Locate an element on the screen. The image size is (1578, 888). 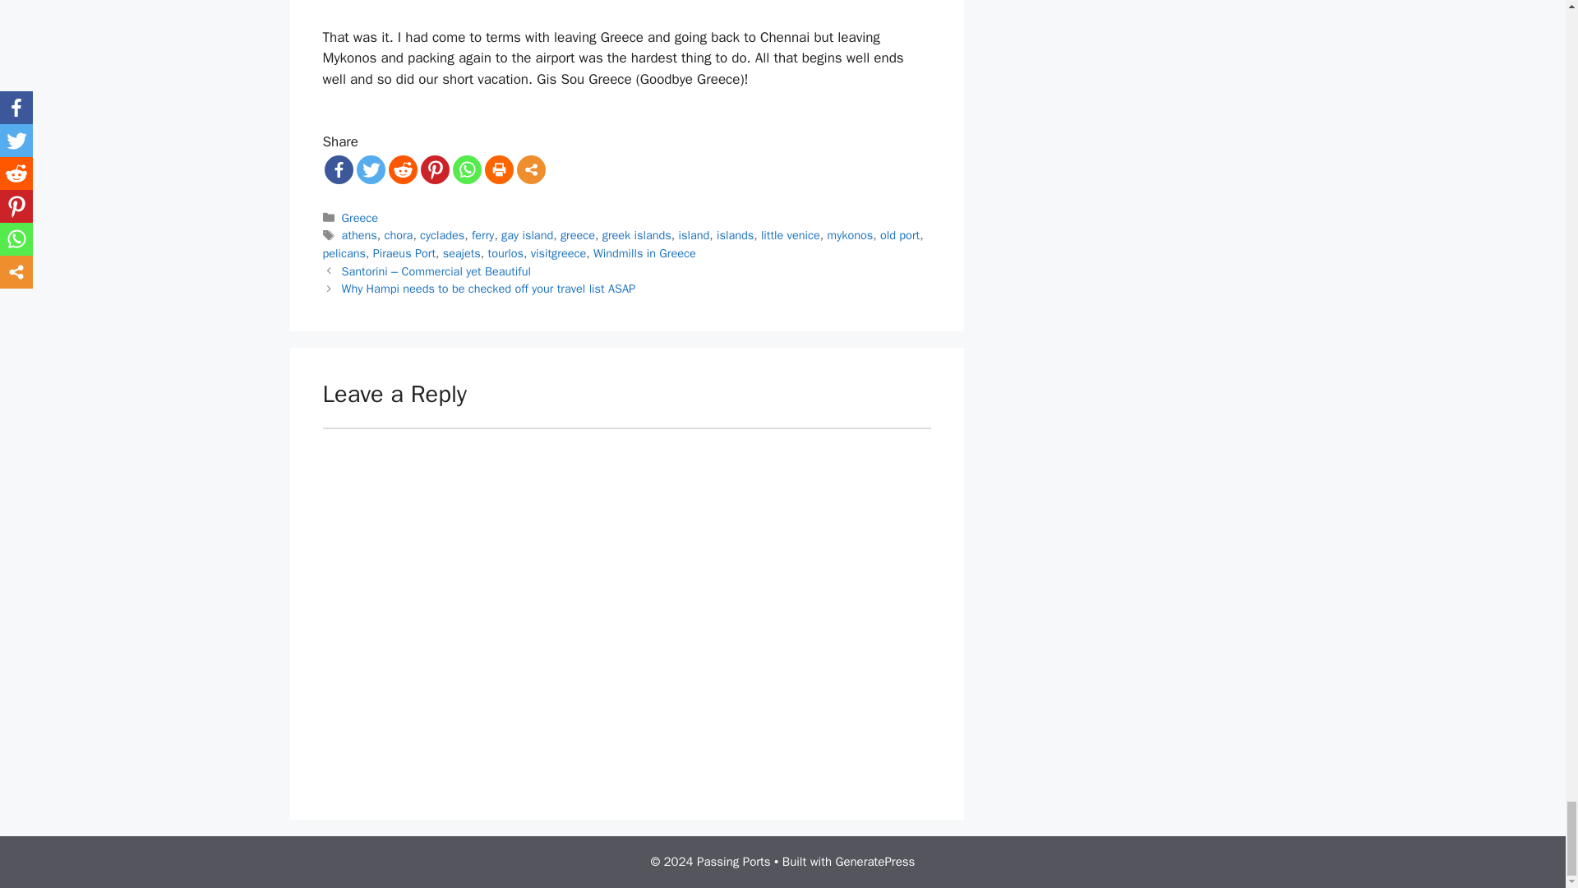
More is located at coordinates (529, 169).